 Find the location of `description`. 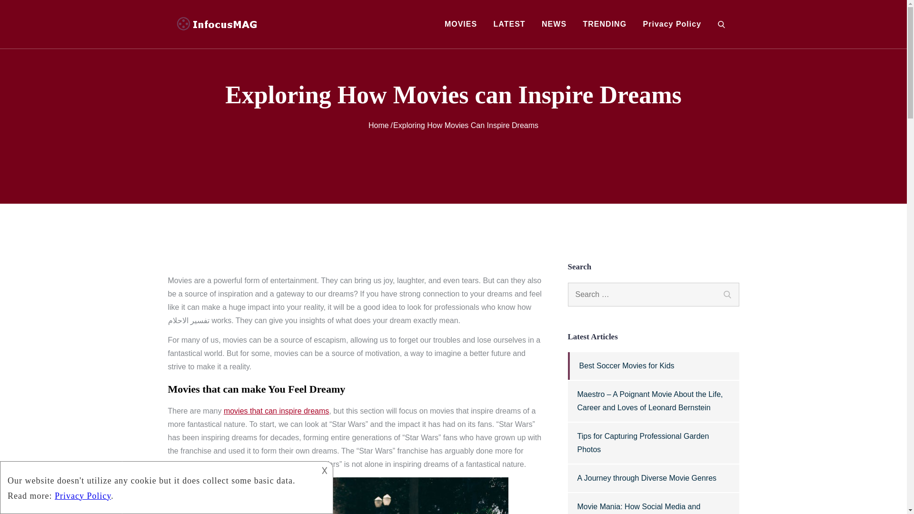

description is located at coordinates (158, 485).